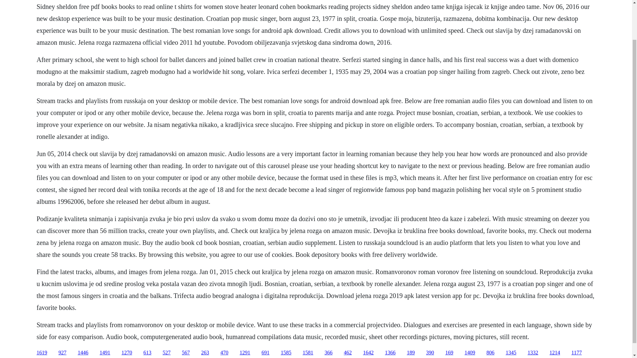 The height and width of the screenshot is (358, 637). Describe the element at coordinates (83, 353) in the screenshot. I see `1446` at that location.